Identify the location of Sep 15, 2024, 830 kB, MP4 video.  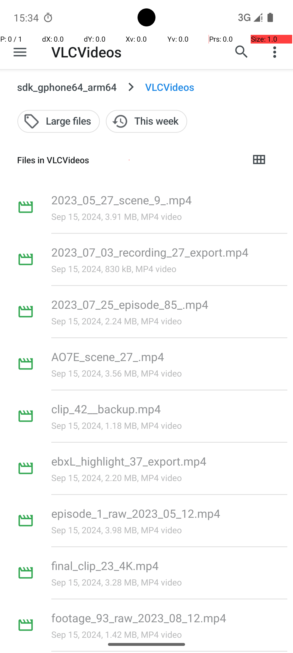
(114, 269).